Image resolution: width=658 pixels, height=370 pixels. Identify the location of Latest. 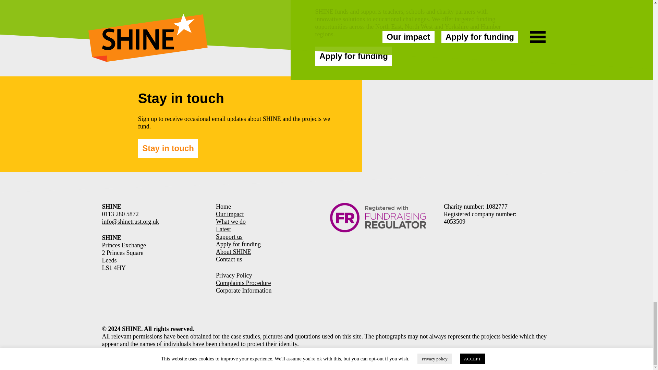
(223, 229).